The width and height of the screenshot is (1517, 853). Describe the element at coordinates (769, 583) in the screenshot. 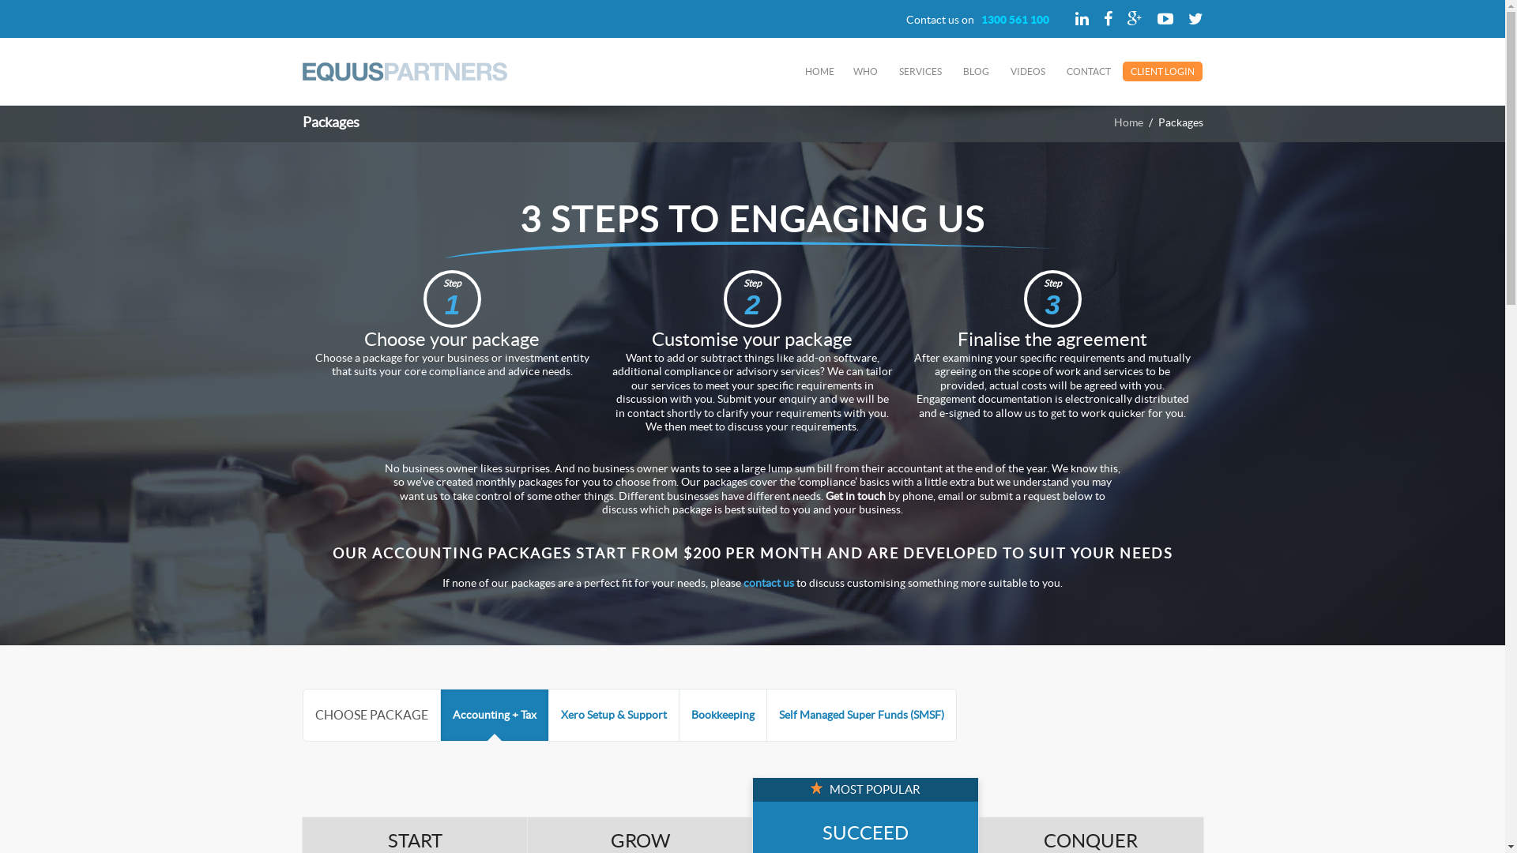

I see `contact us` at that location.